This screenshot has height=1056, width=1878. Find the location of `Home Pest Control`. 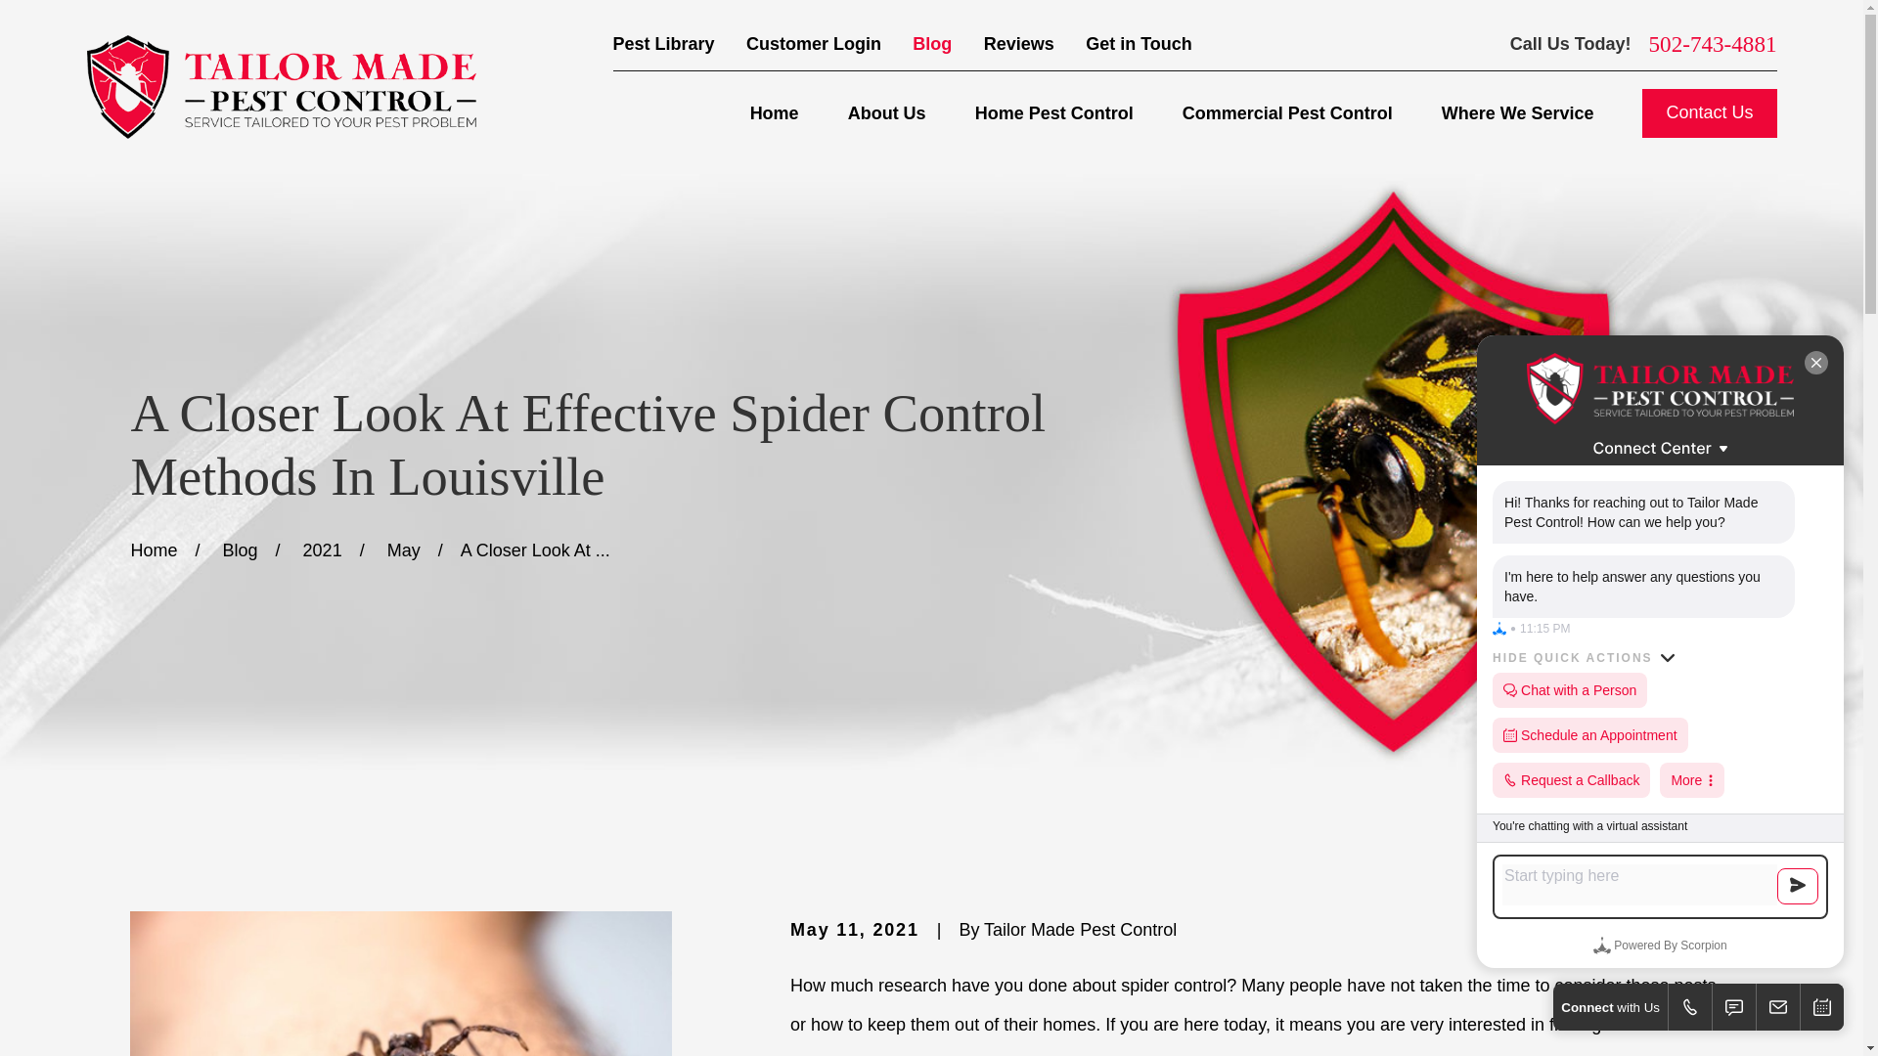

Home Pest Control is located at coordinates (1054, 113).